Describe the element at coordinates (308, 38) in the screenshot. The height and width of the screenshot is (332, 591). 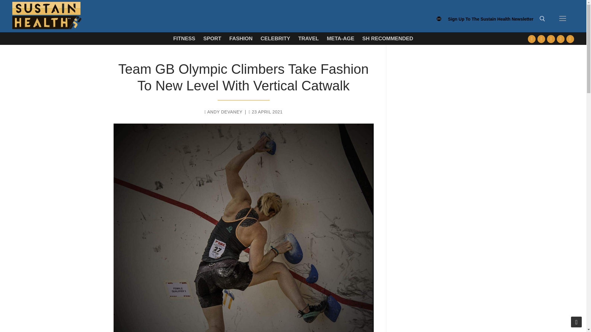
I see `TRAVEL` at that location.